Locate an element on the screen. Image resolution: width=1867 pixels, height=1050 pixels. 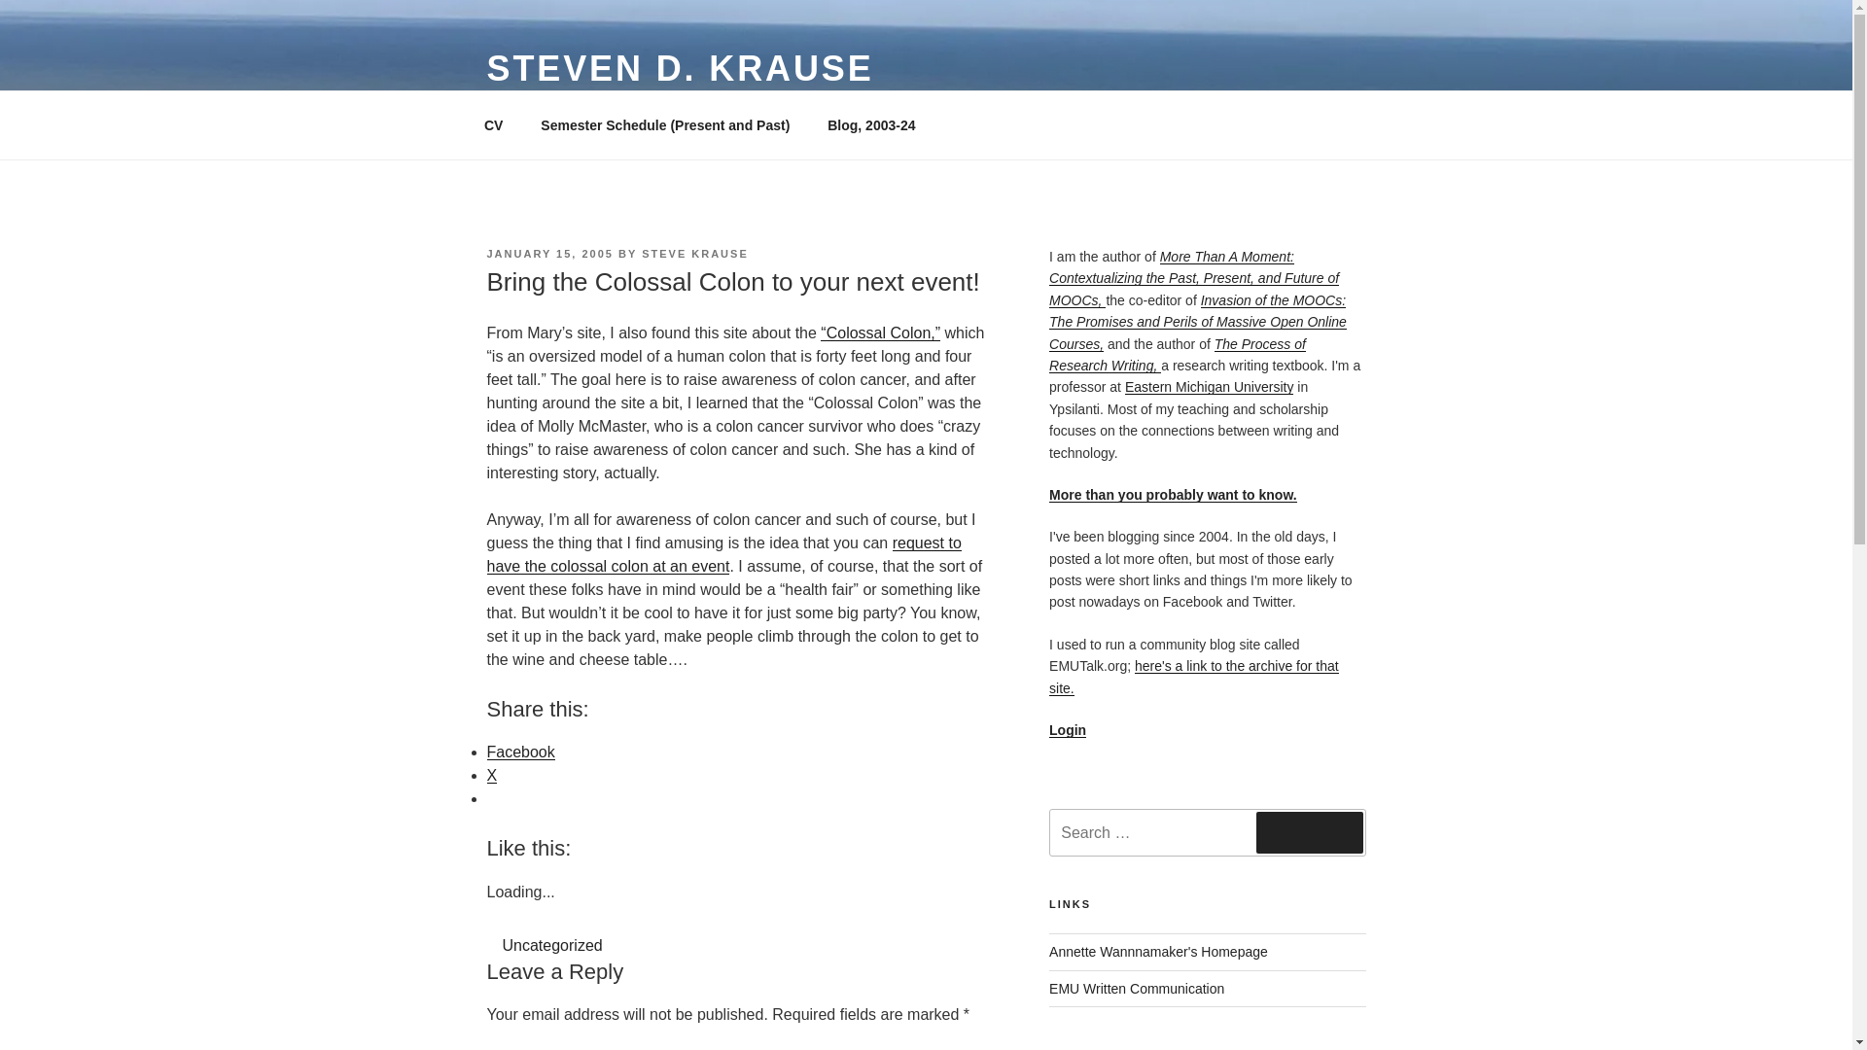
STEVE KRAUSE is located at coordinates (694, 253).